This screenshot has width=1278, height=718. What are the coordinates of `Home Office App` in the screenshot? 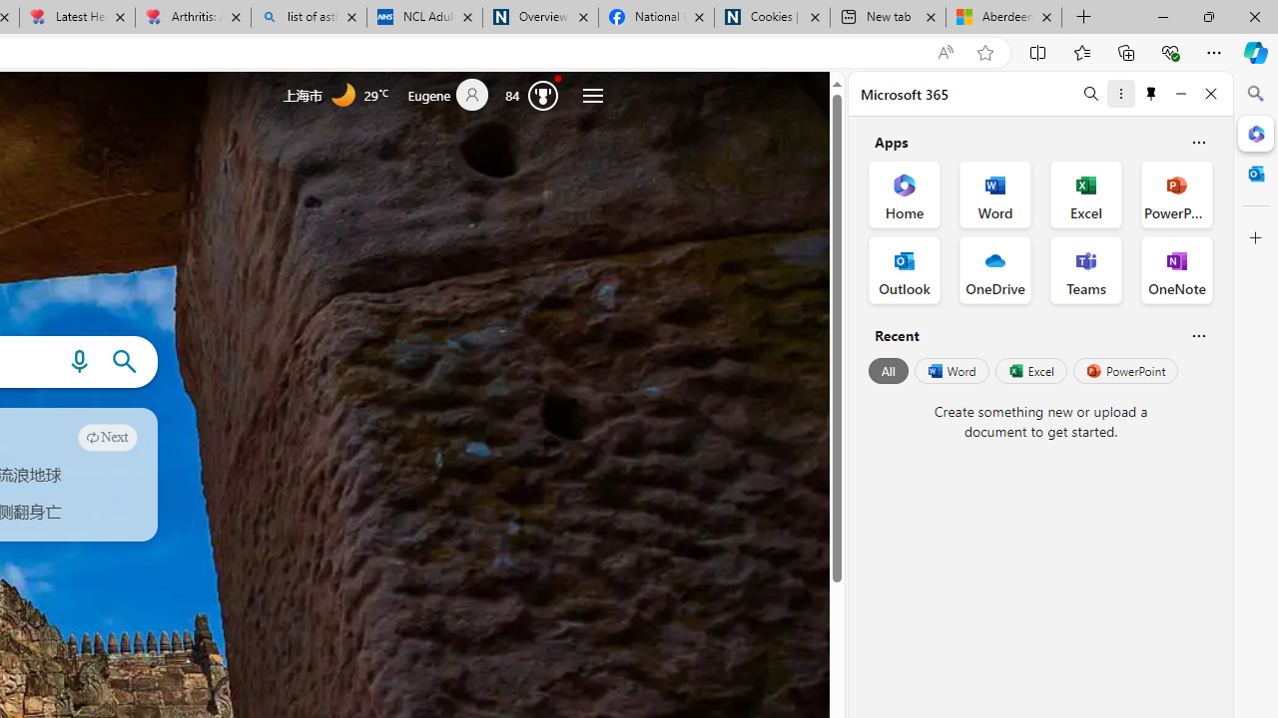 It's located at (905, 193).